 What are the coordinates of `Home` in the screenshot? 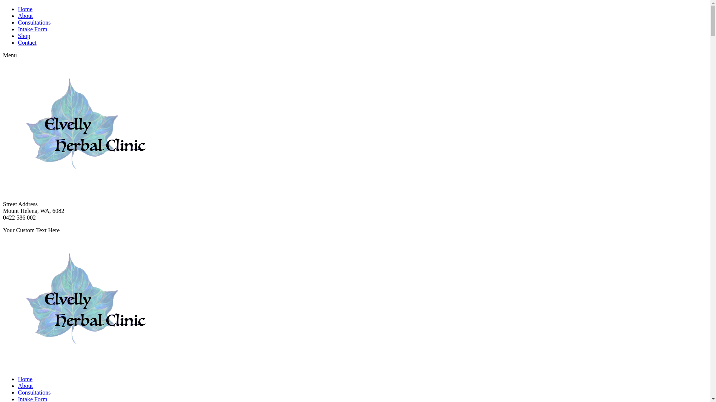 It's located at (25, 379).